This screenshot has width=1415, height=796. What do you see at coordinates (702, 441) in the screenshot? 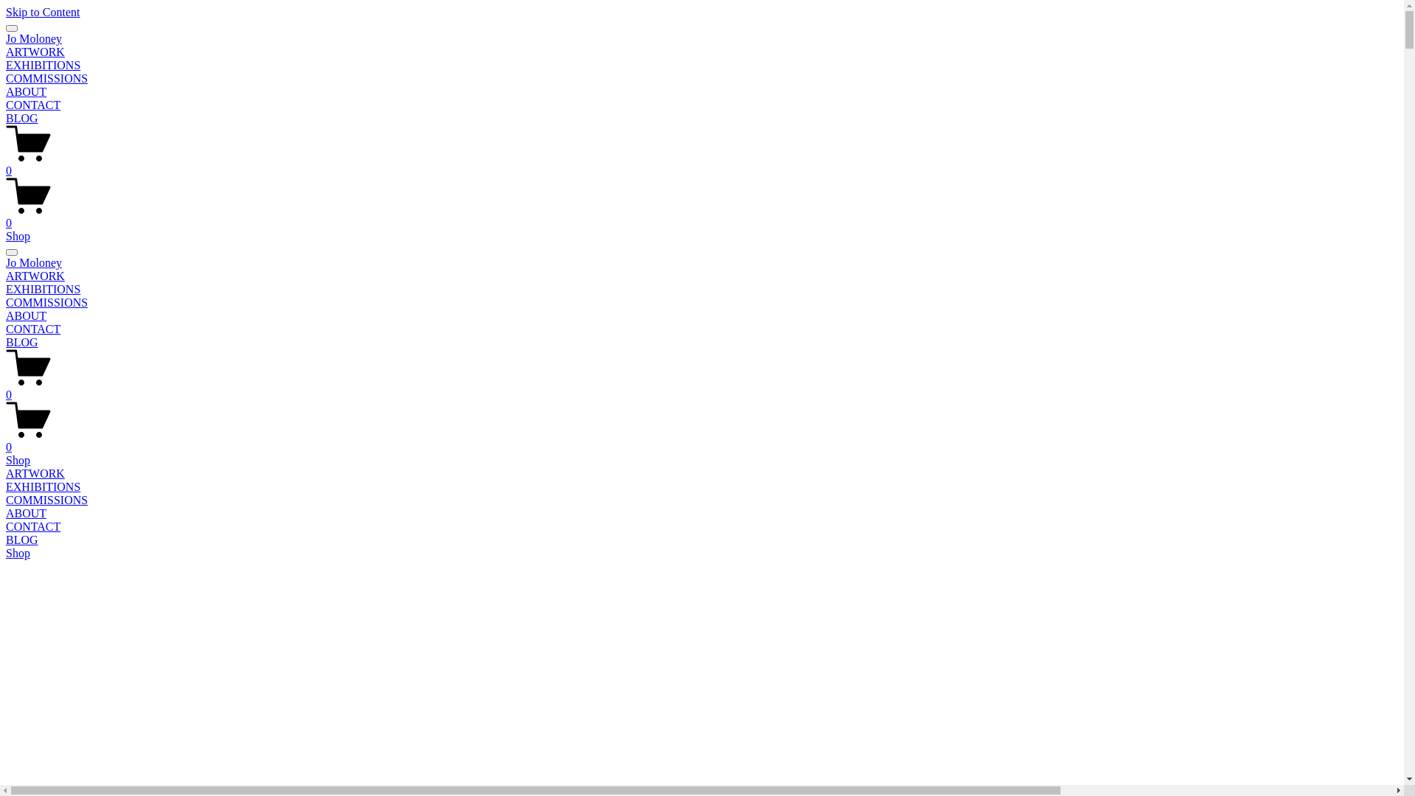
I see `0` at bounding box center [702, 441].